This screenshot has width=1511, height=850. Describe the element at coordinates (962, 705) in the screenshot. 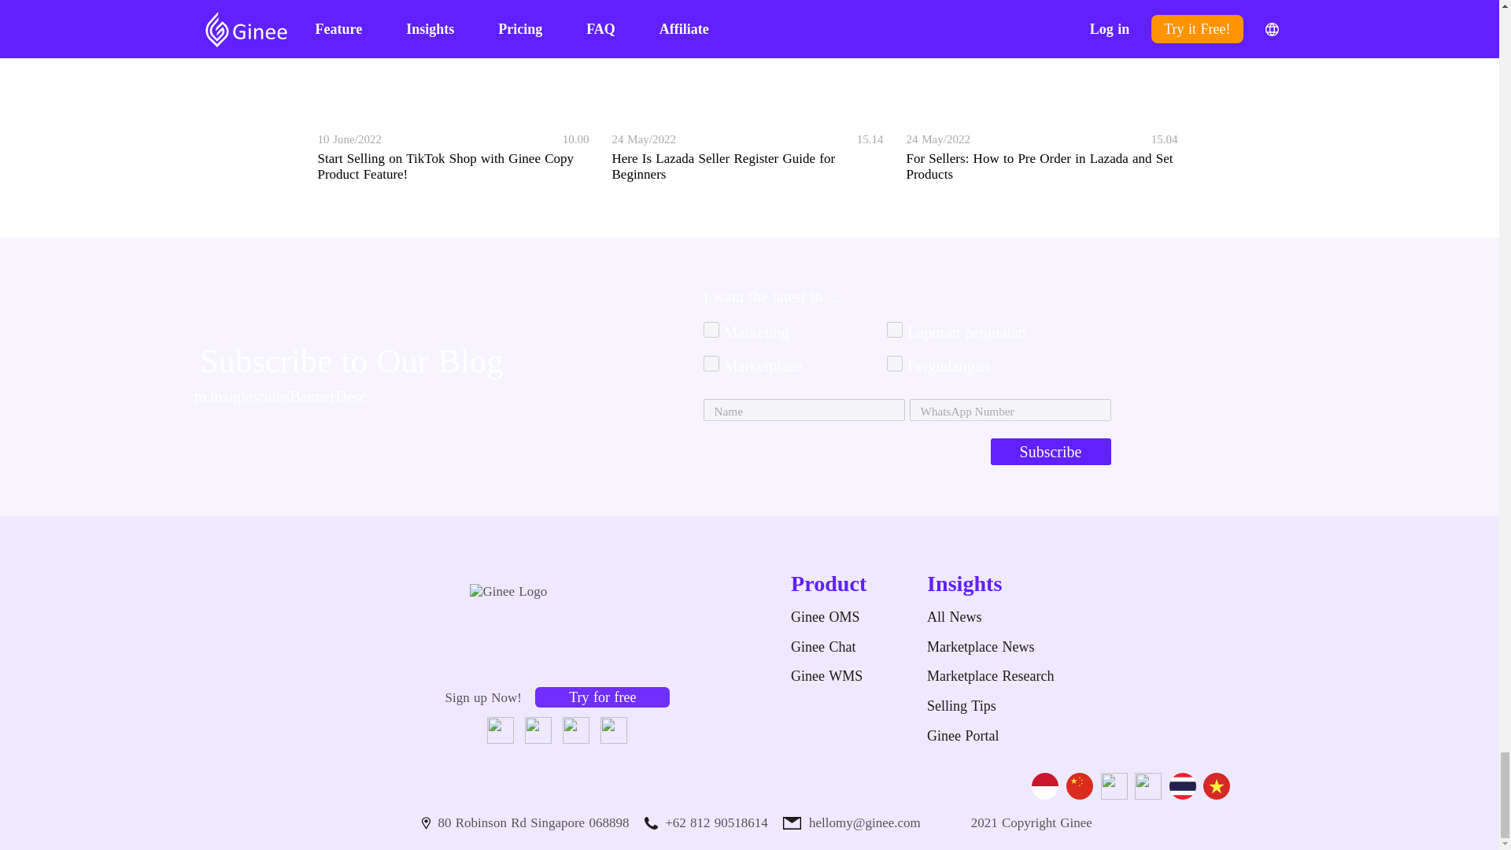

I see `Selling Tips` at that location.